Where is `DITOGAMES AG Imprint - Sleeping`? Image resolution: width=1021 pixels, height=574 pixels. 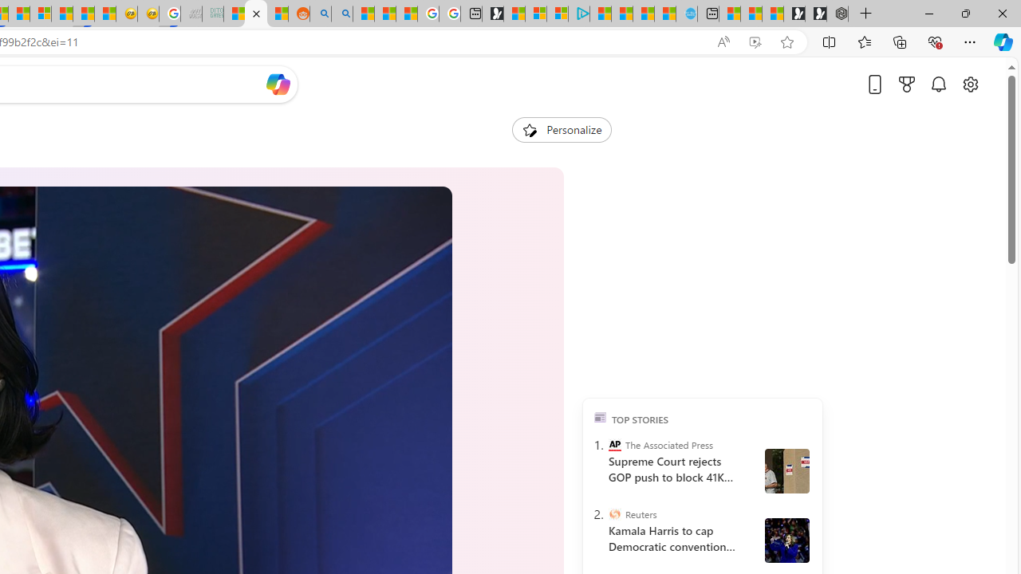 DITOGAMES AG Imprint - Sleeping is located at coordinates (212, 14).